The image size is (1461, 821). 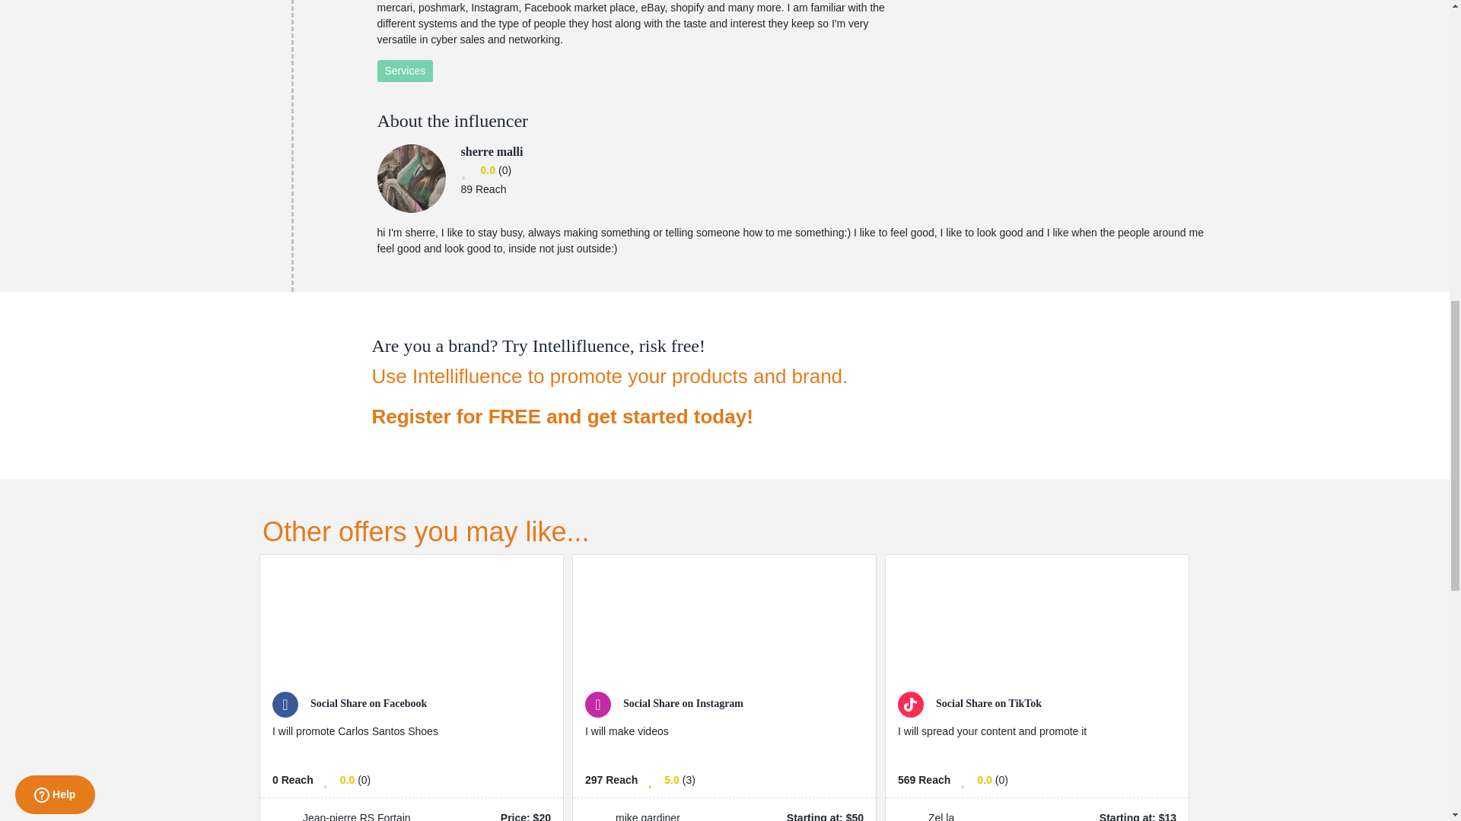 What do you see at coordinates (985, 780) in the screenshot?
I see `Star rating out of 5` at bounding box center [985, 780].